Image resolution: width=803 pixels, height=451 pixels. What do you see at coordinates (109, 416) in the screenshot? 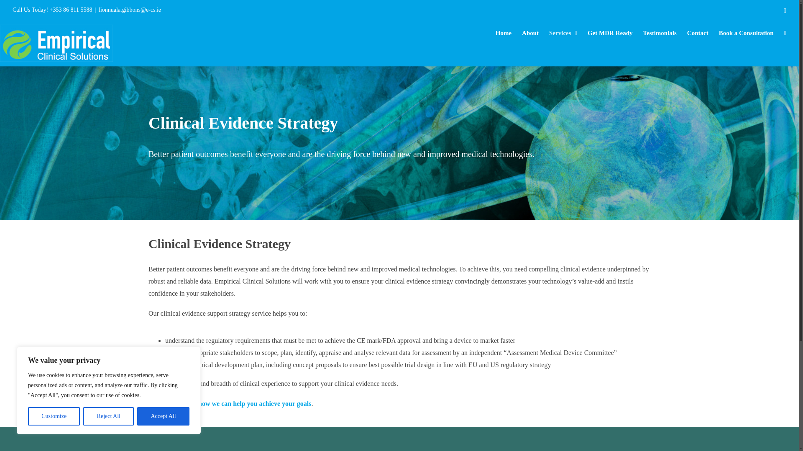
I see `Reject All` at bounding box center [109, 416].